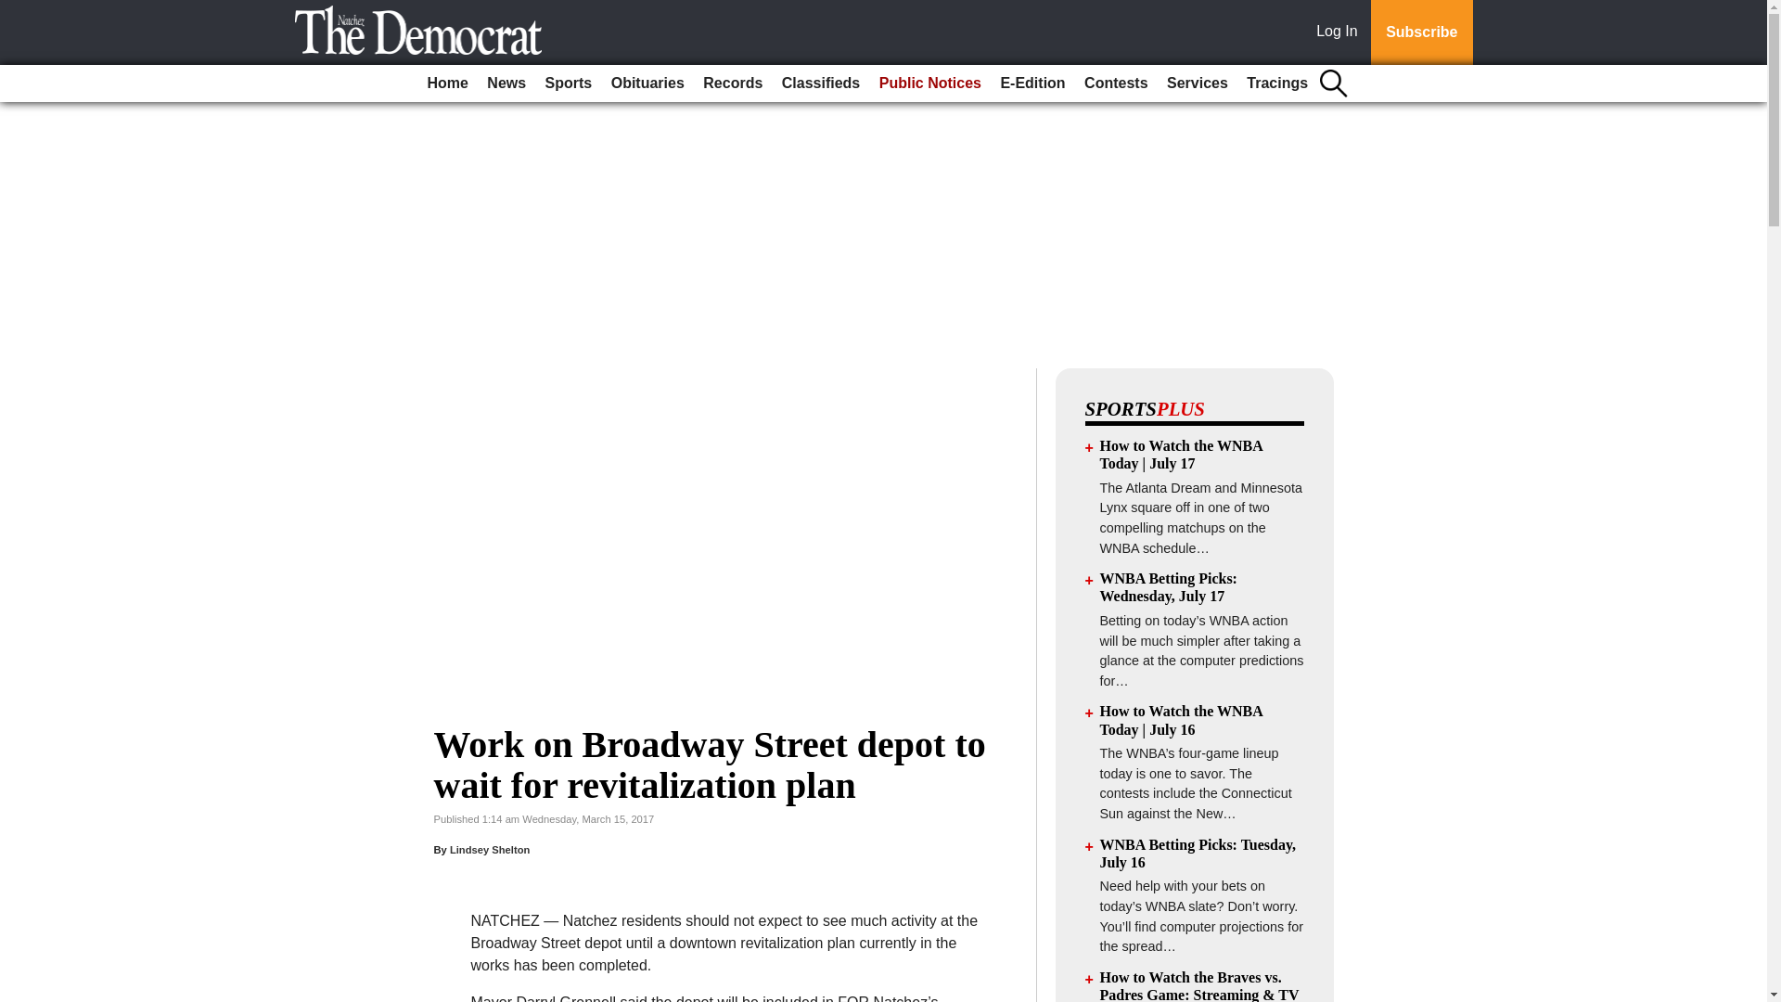  I want to click on Subscribe, so click(1421, 32).